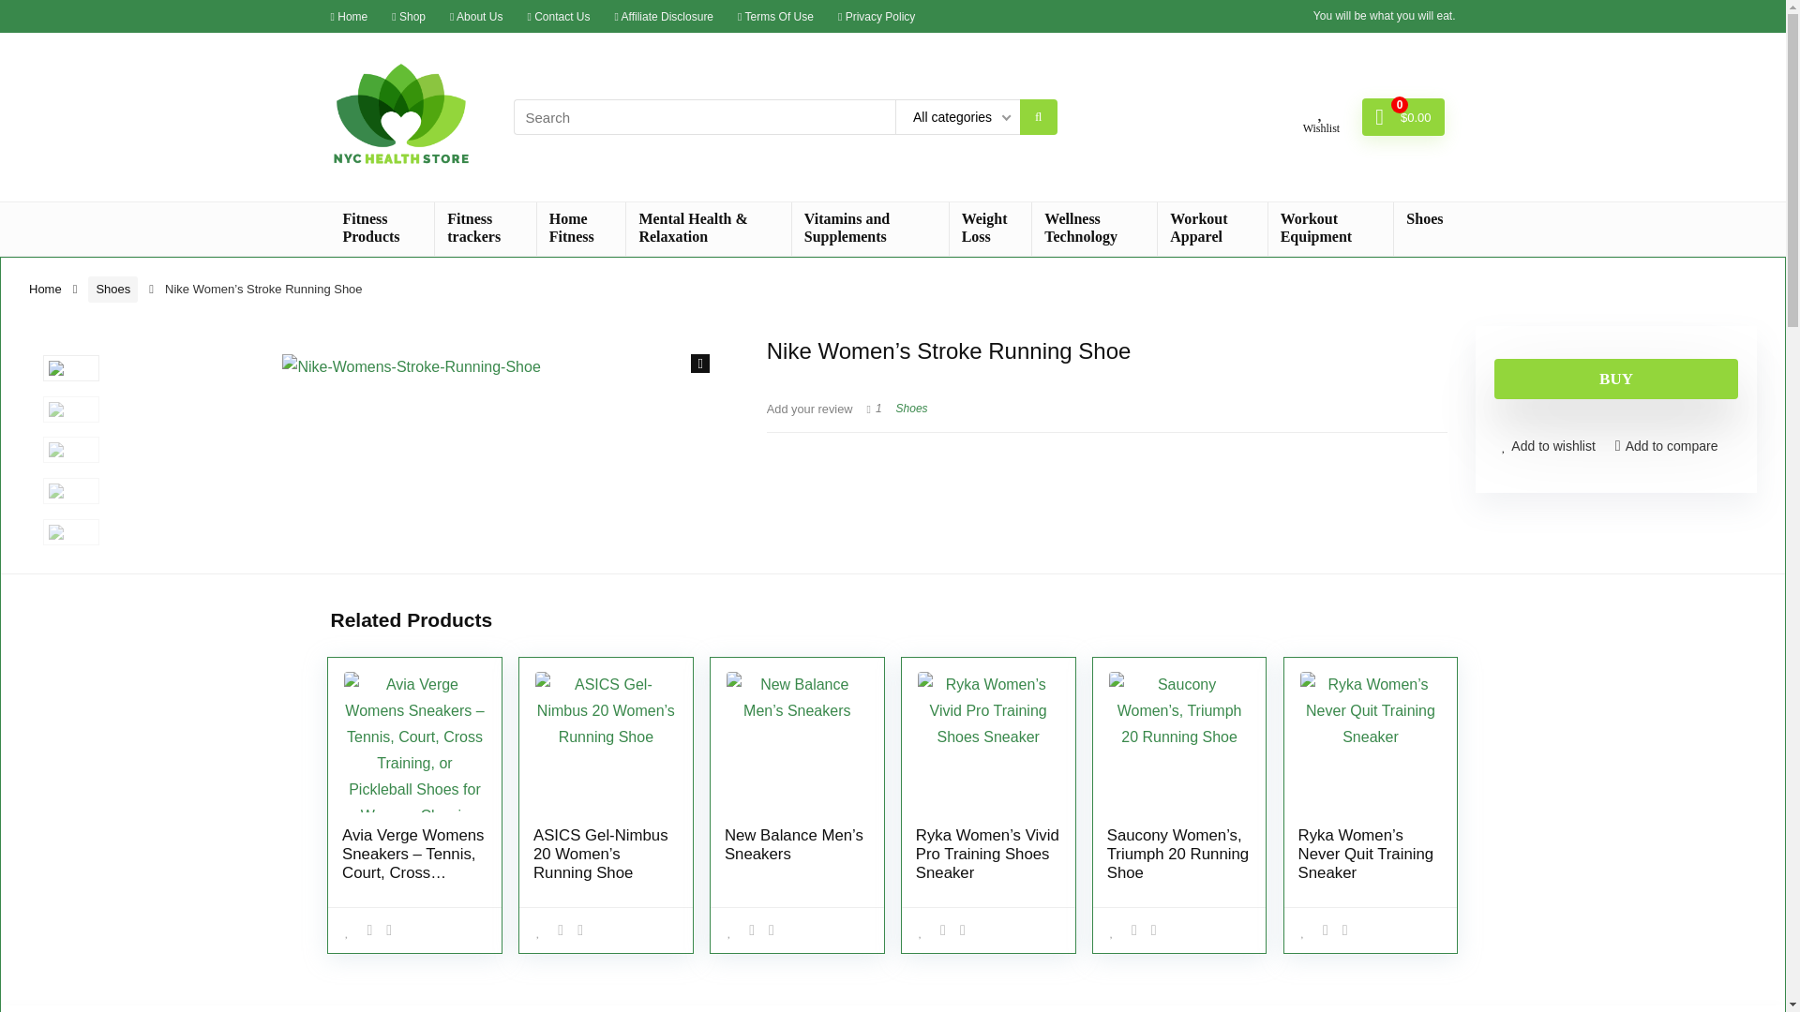 Image resolution: width=1800 pixels, height=1012 pixels. I want to click on Home, so click(348, 15).